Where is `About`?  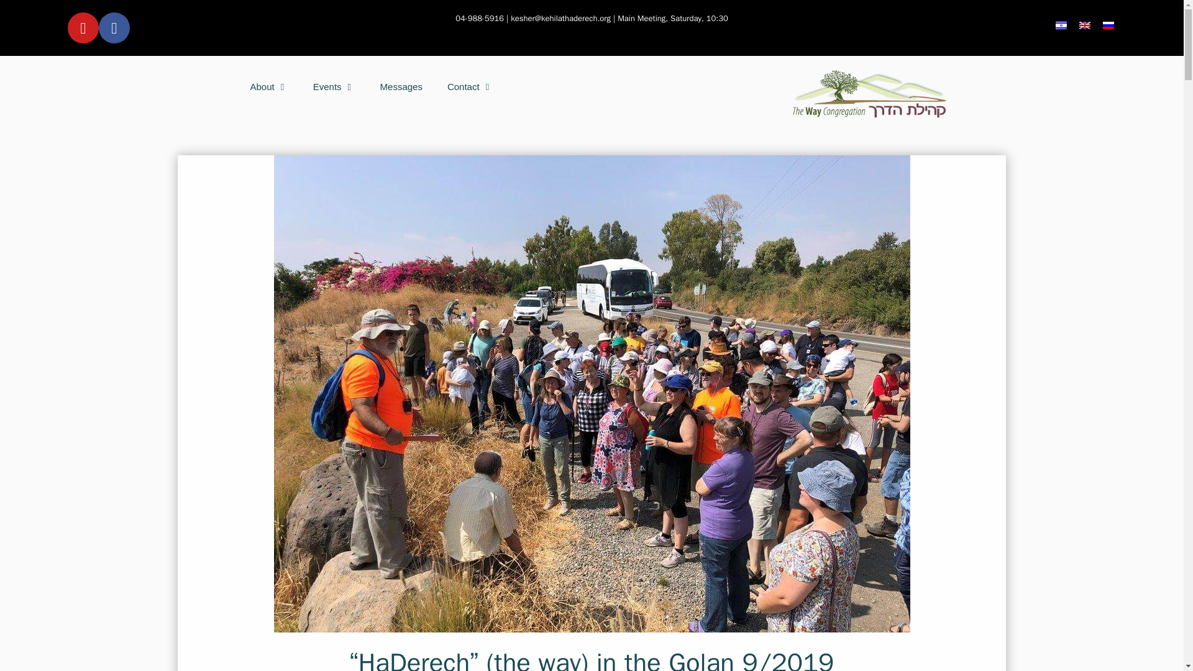
About is located at coordinates (268, 87).